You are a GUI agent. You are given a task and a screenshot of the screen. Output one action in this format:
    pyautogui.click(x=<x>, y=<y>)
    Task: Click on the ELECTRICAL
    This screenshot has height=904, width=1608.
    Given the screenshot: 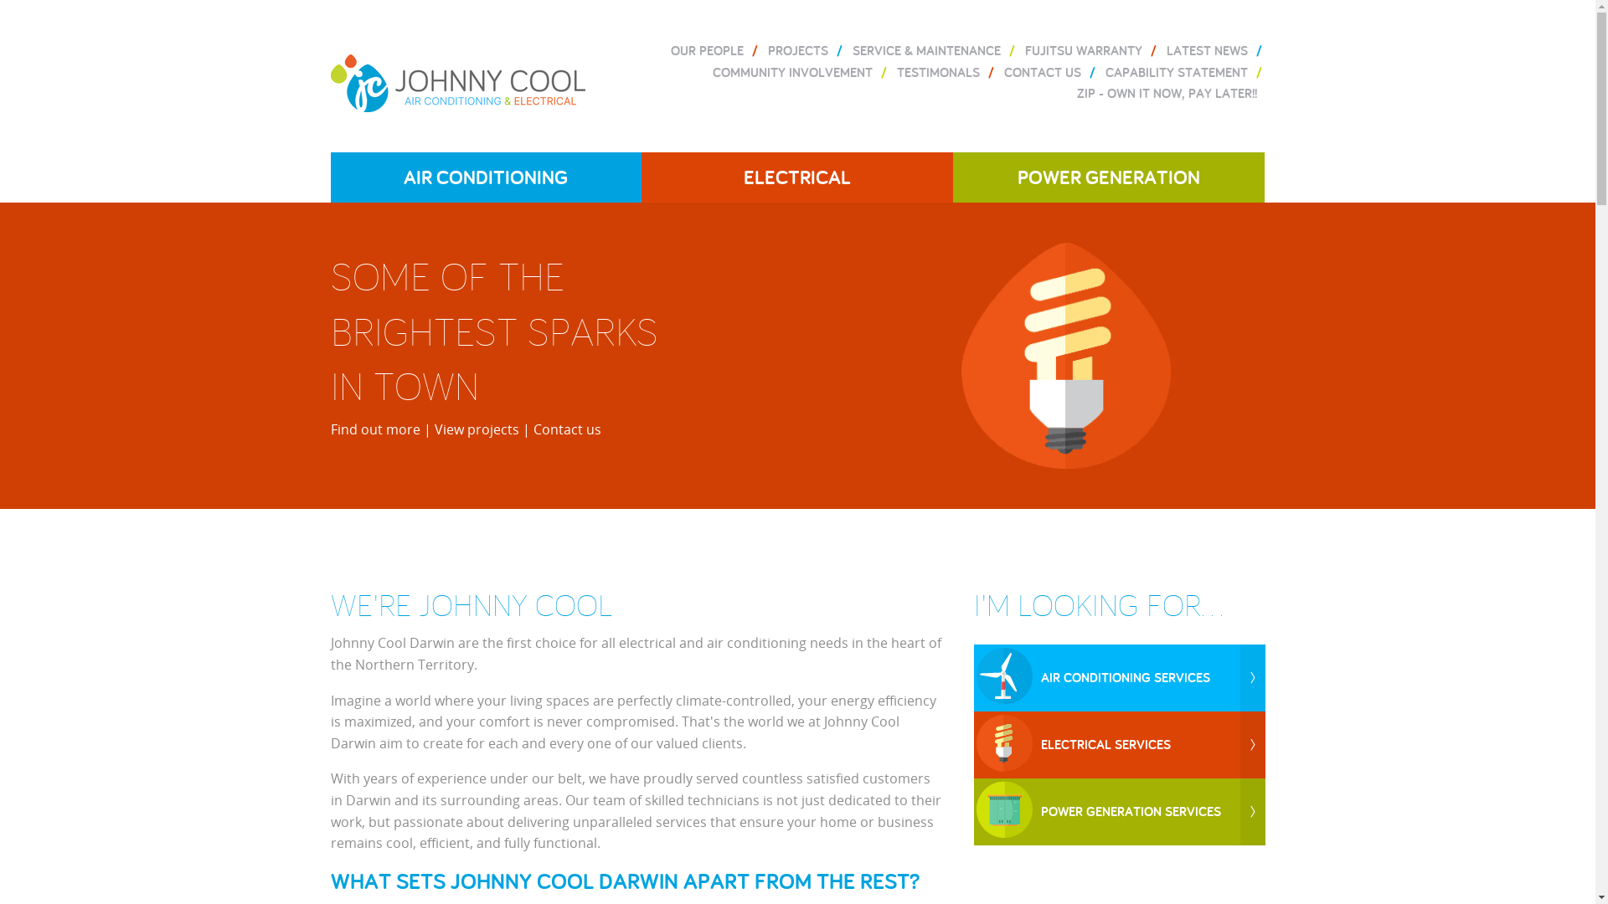 What is the action you would take?
    pyautogui.click(x=797, y=177)
    